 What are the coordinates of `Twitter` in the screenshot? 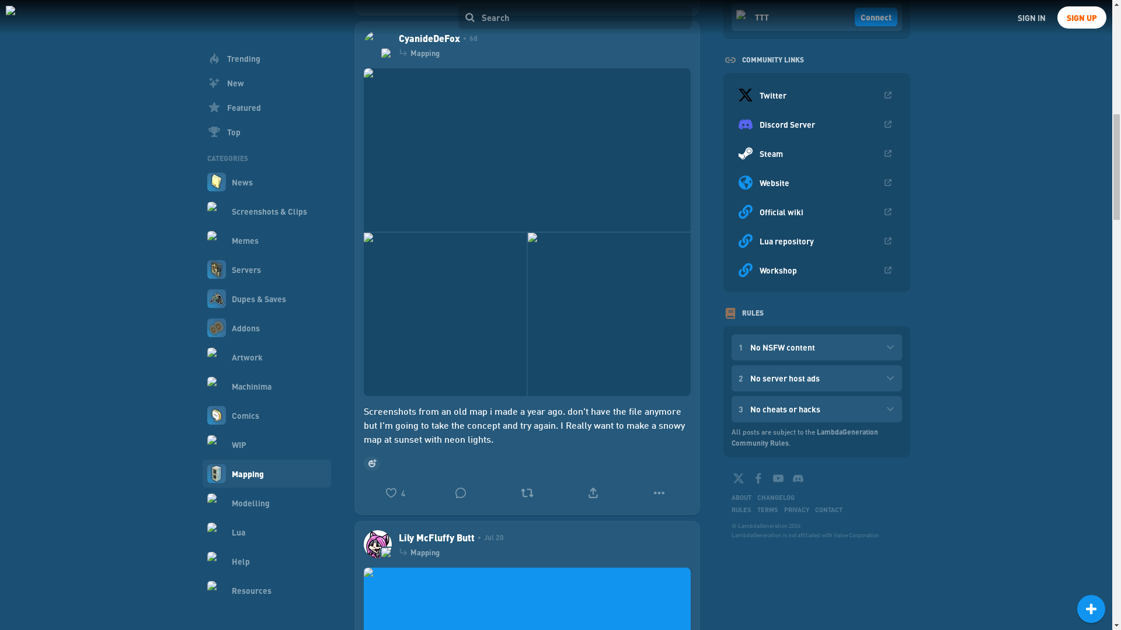 It's located at (738, 478).